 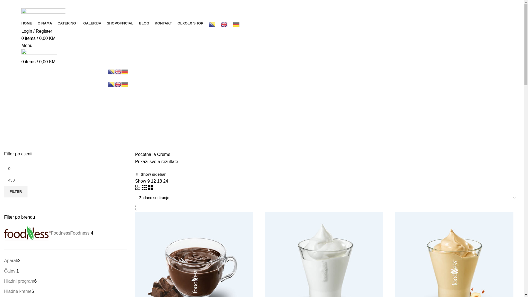 What do you see at coordinates (236, 24) in the screenshot?
I see `German` at bounding box center [236, 24].